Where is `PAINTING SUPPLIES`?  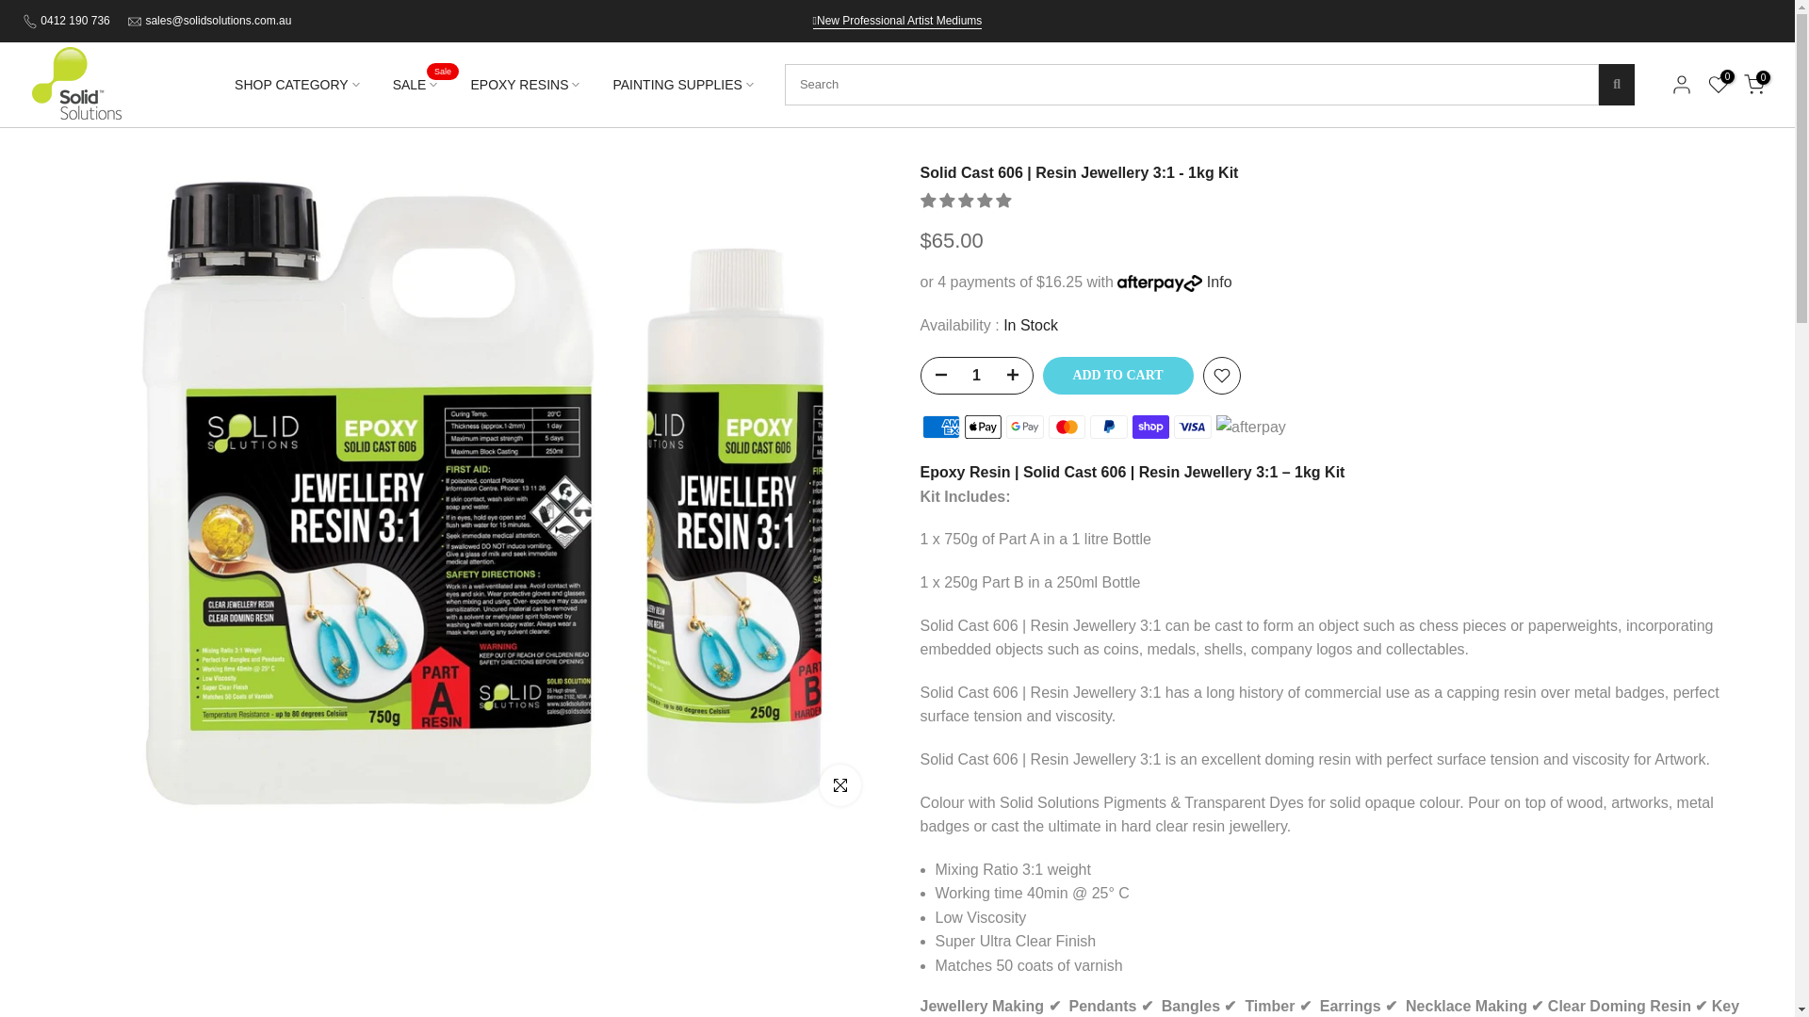
PAINTING SUPPLIES is located at coordinates (298, 84).